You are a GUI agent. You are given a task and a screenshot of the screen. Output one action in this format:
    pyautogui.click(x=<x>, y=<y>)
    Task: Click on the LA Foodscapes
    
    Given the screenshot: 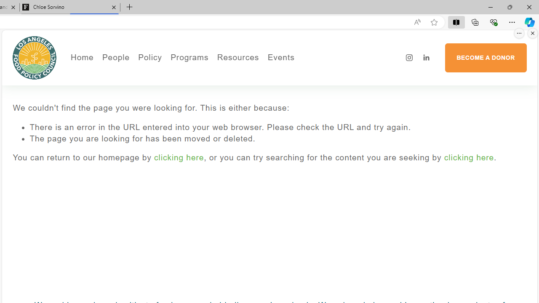 What is the action you would take?
    pyautogui.click(x=309, y=86)
    